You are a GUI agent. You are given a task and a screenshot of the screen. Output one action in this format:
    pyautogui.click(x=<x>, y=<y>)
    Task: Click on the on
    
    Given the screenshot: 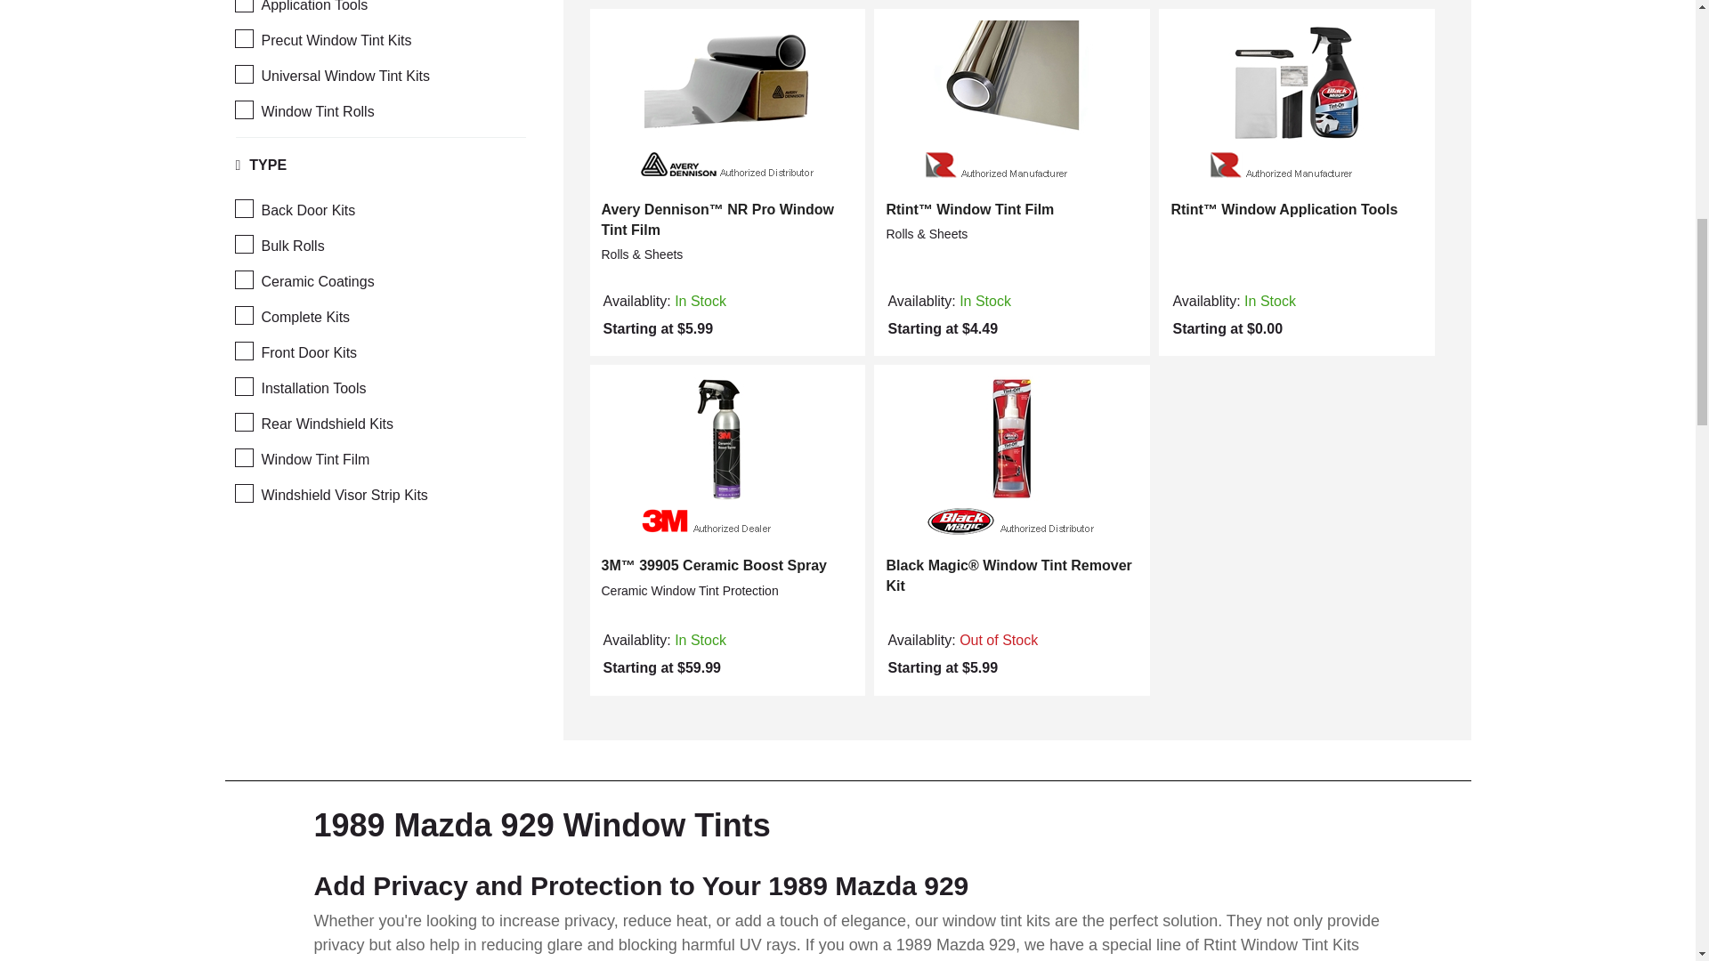 What is the action you would take?
    pyautogui.click(x=243, y=37)
    